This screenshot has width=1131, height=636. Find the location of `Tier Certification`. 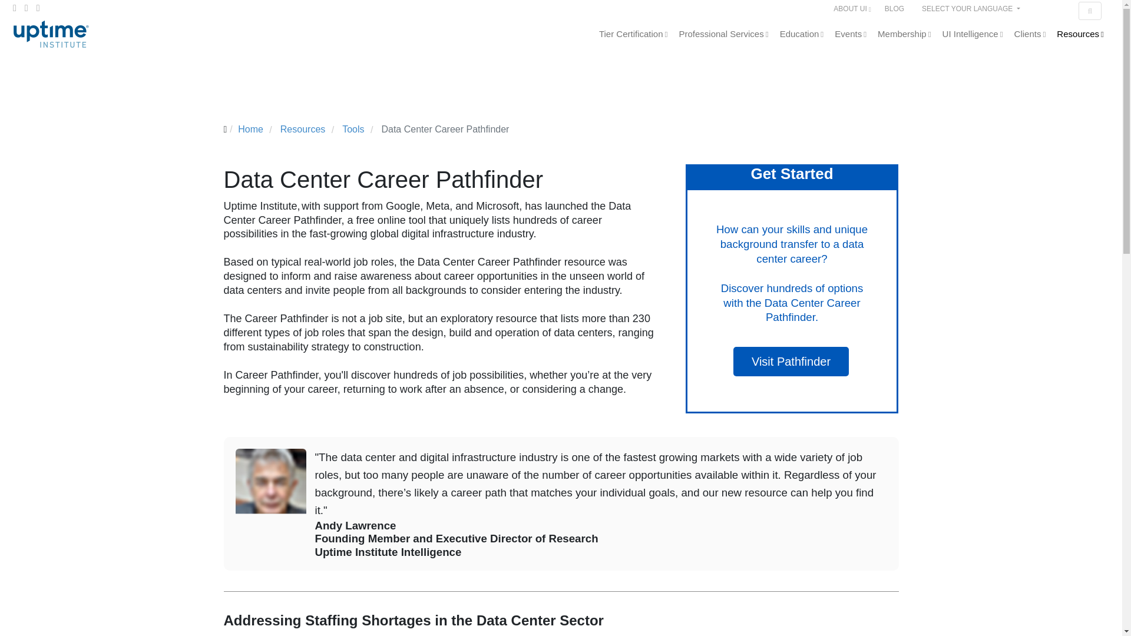

Tier Certification is located at coordinates (634, 34).